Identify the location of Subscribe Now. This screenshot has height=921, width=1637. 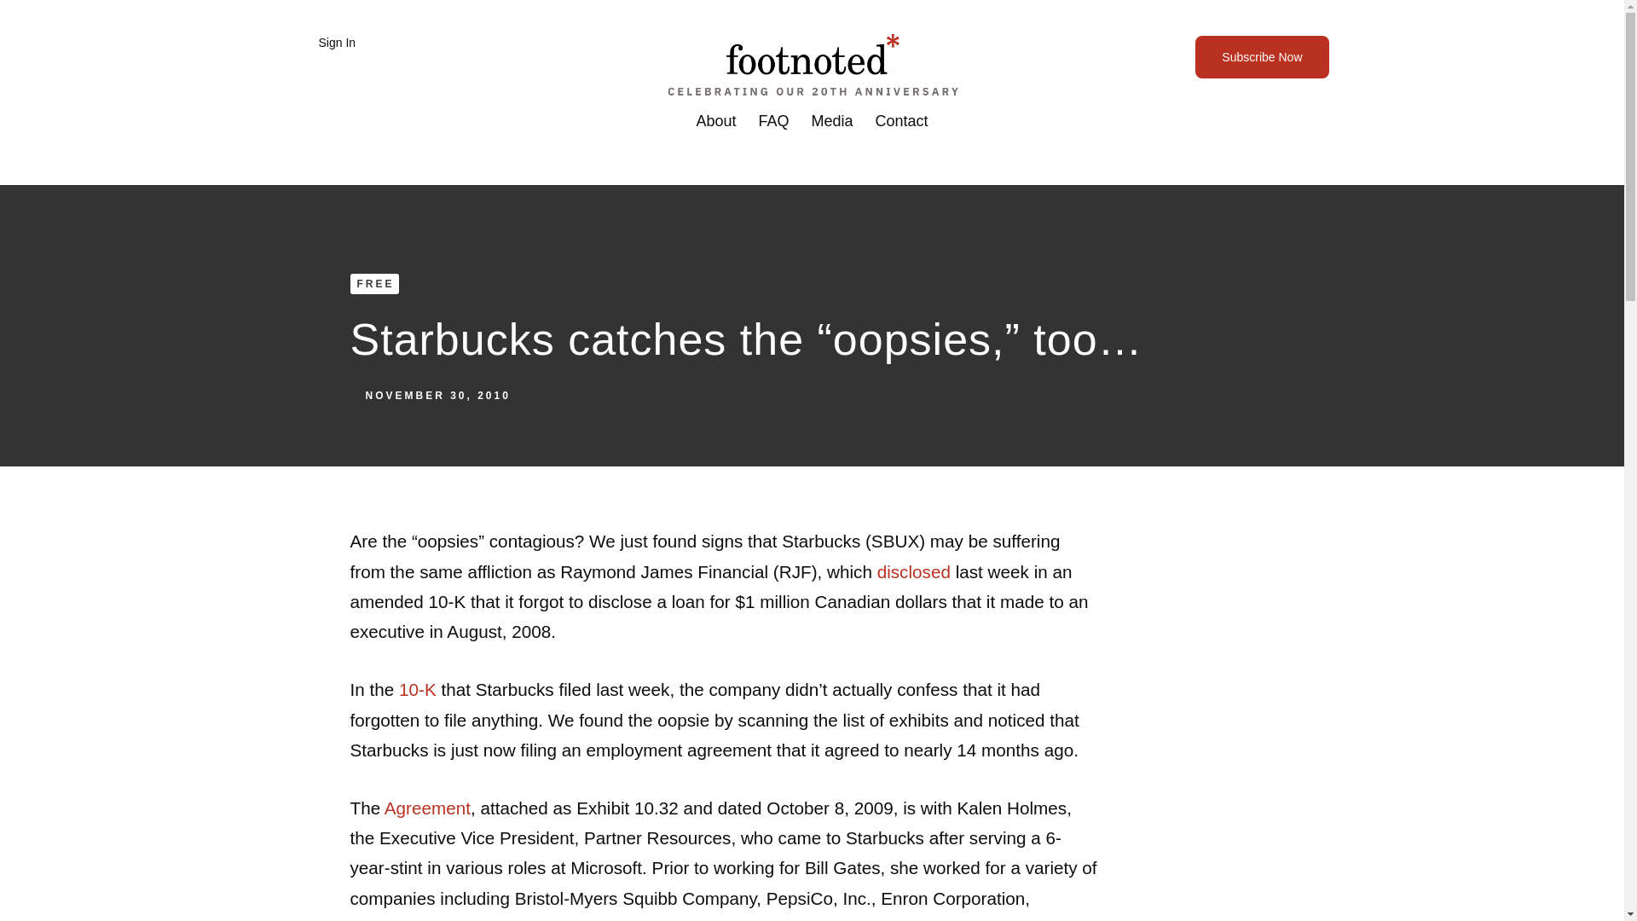
(1262, 56).